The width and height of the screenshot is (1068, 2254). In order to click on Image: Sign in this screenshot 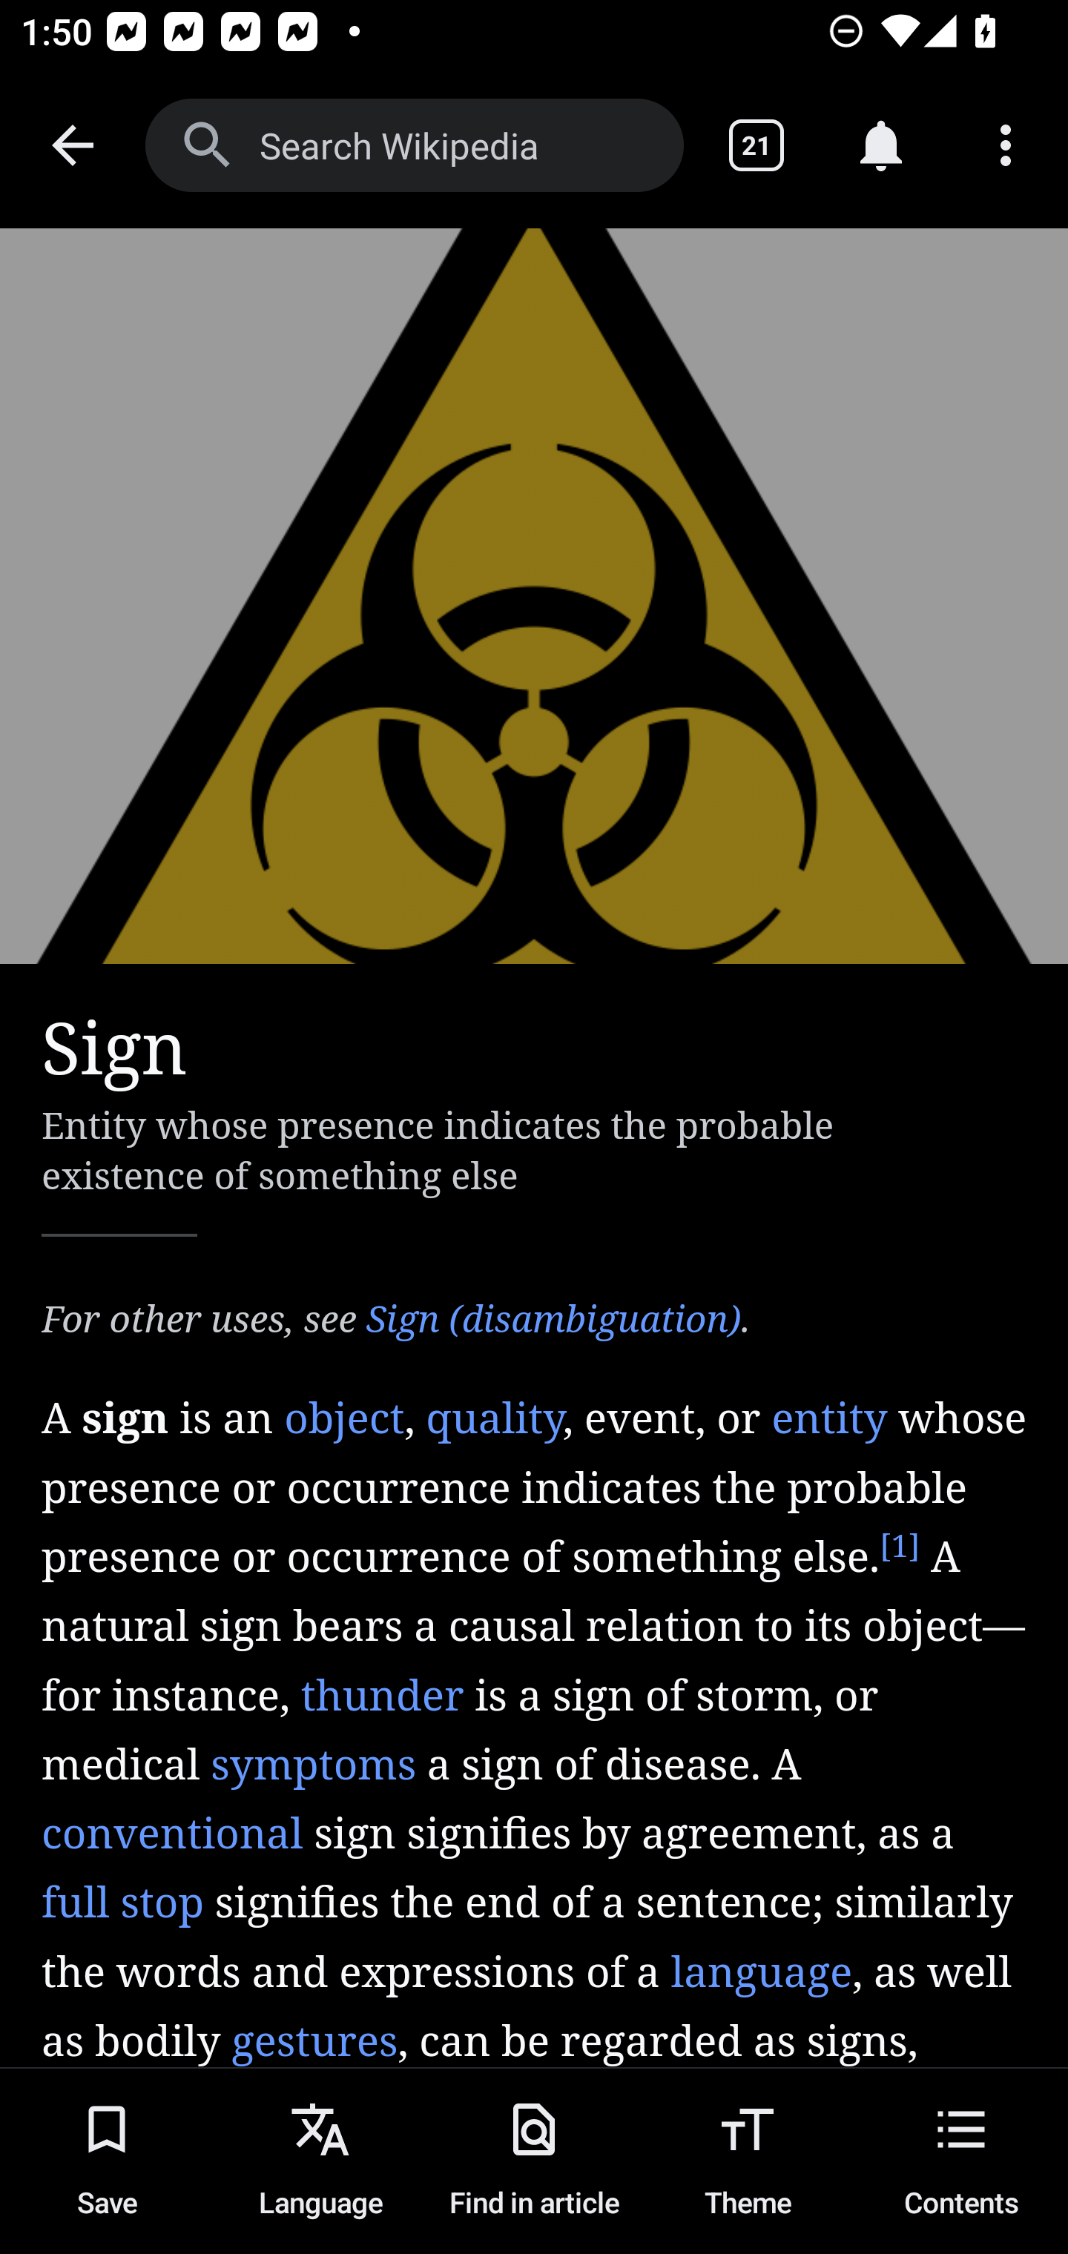, I will do `click(534, 596)`.